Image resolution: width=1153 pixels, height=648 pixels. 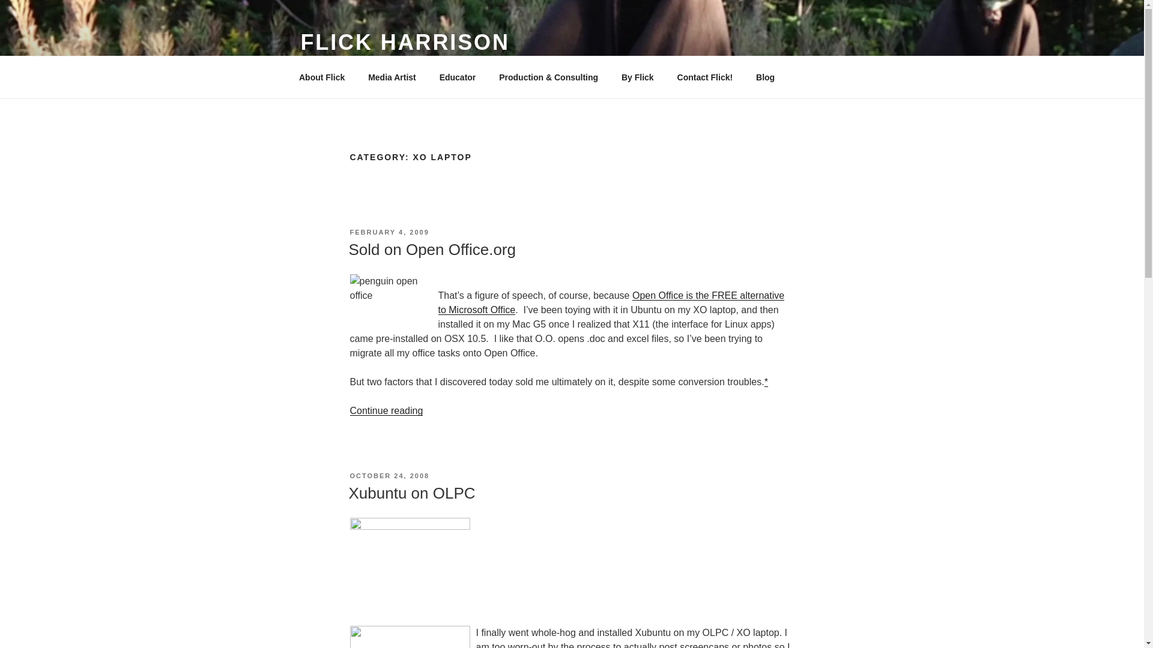 I want to click on Blog, so click(x=765, y=77).